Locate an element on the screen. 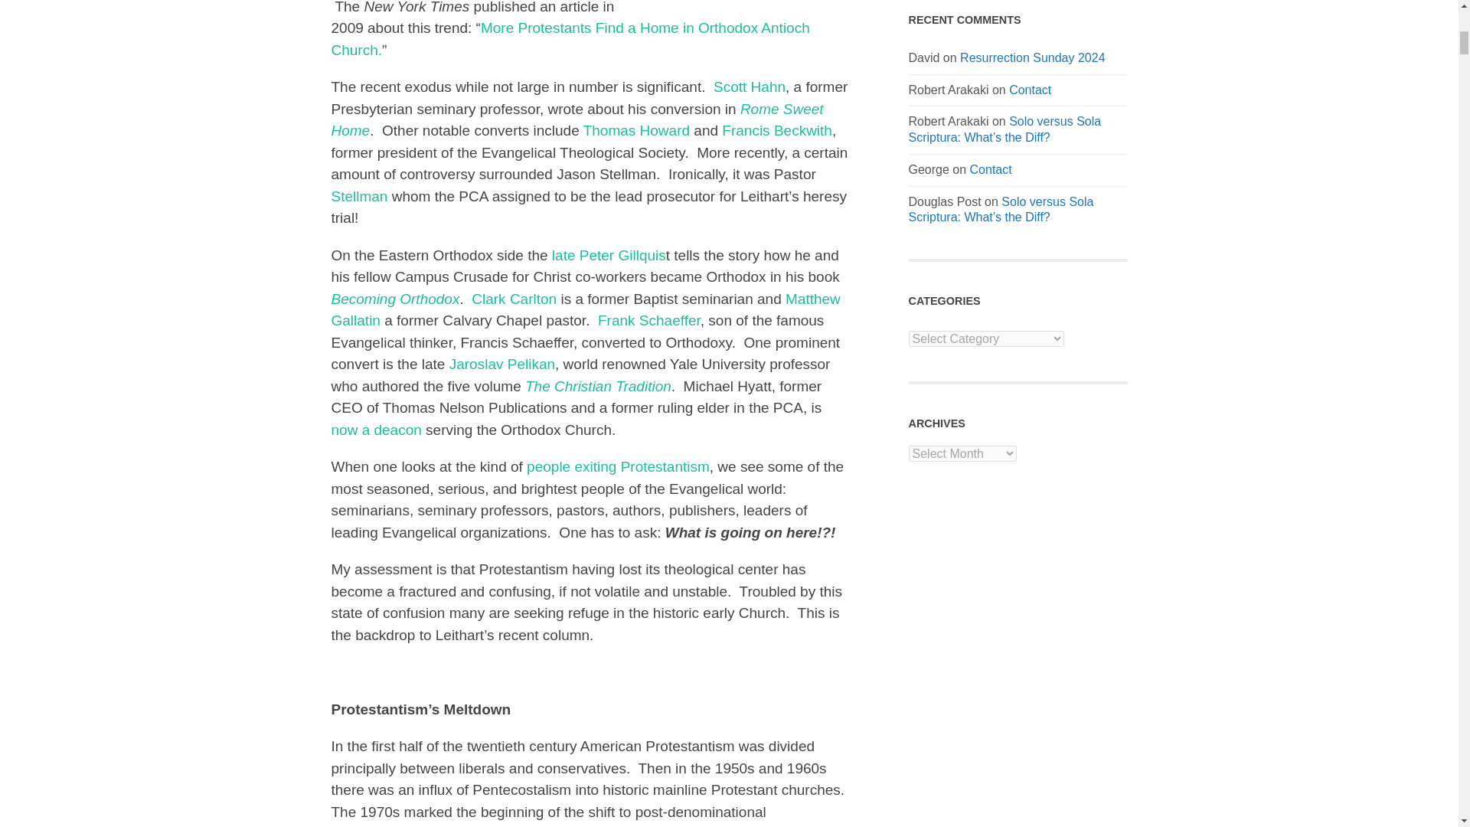 The width and height of the screenshot is (1470, 827). Scott Hahn is located at coordinates (749, 87).